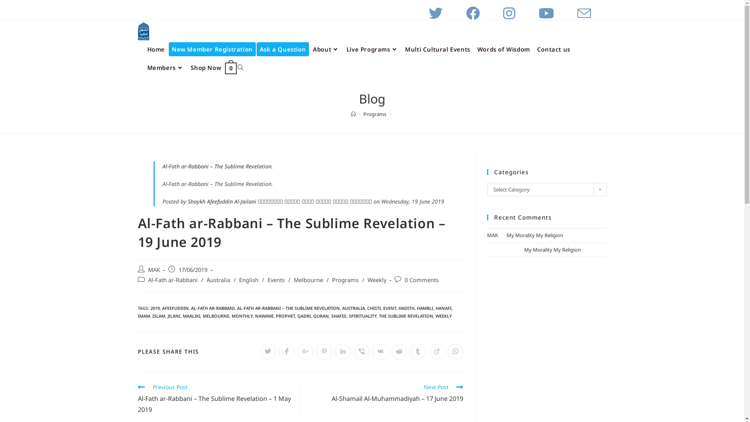 The width and height of the screenshot is (750, 422). Describe the element at coordinates (212, 49) in the screenshot. I see `New Member Registration` at that location.